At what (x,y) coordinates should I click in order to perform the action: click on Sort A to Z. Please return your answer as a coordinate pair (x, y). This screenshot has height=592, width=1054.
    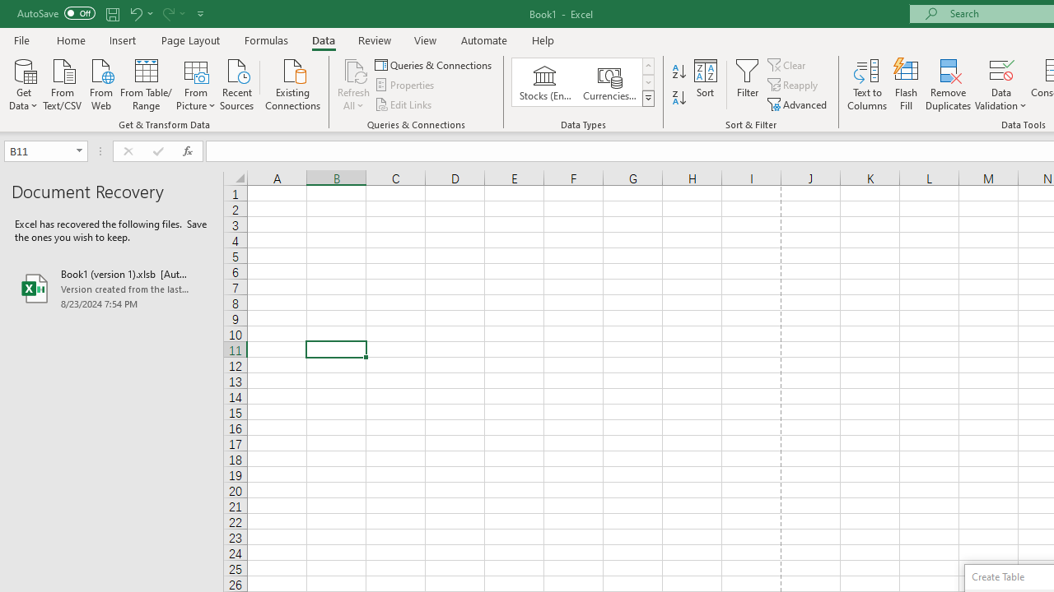
    Looking at the image, I should click on (679, 72).